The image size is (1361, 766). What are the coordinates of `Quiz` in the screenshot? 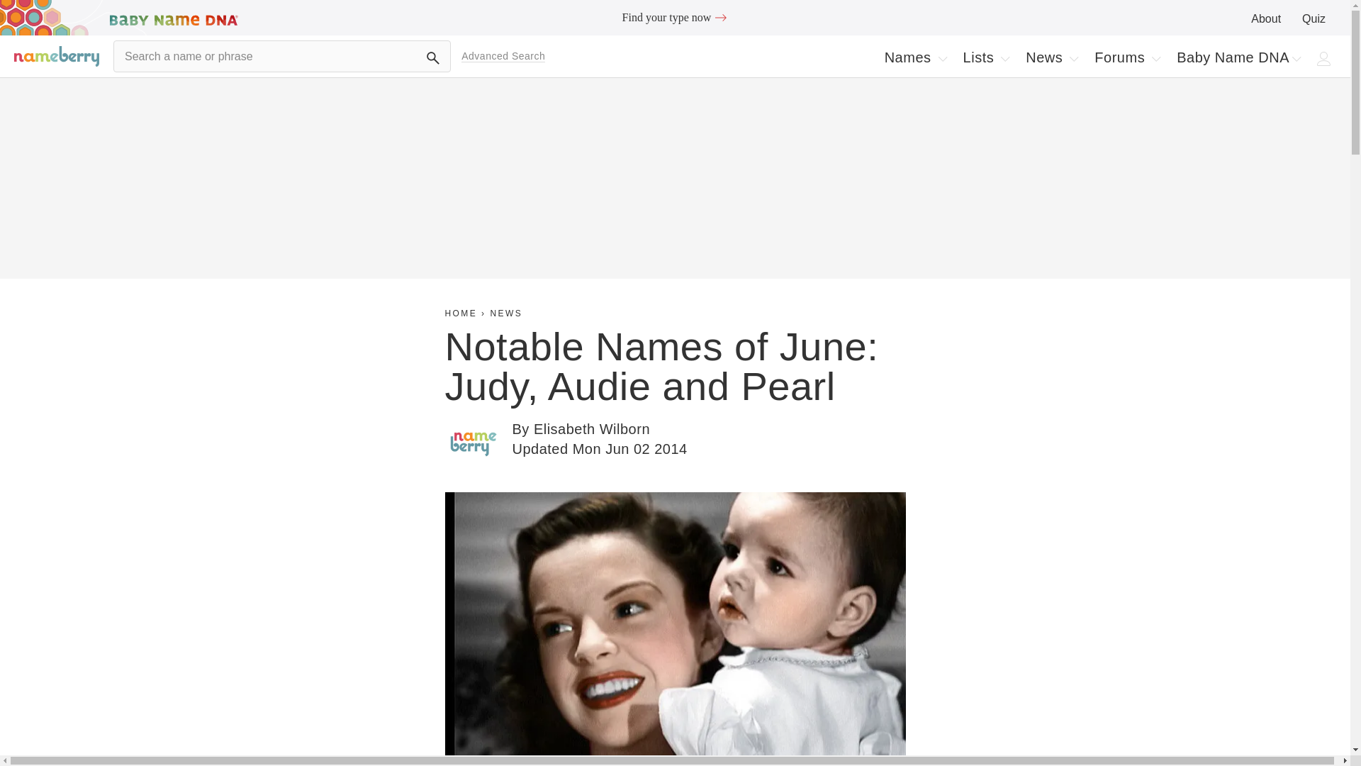 It's located at (1073, 58).